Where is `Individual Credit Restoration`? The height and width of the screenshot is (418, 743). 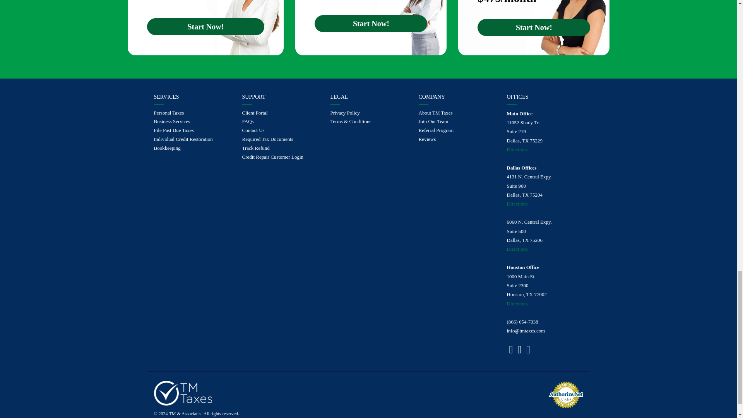
Individual Credit Restoration is located at coordinates (192, 139).